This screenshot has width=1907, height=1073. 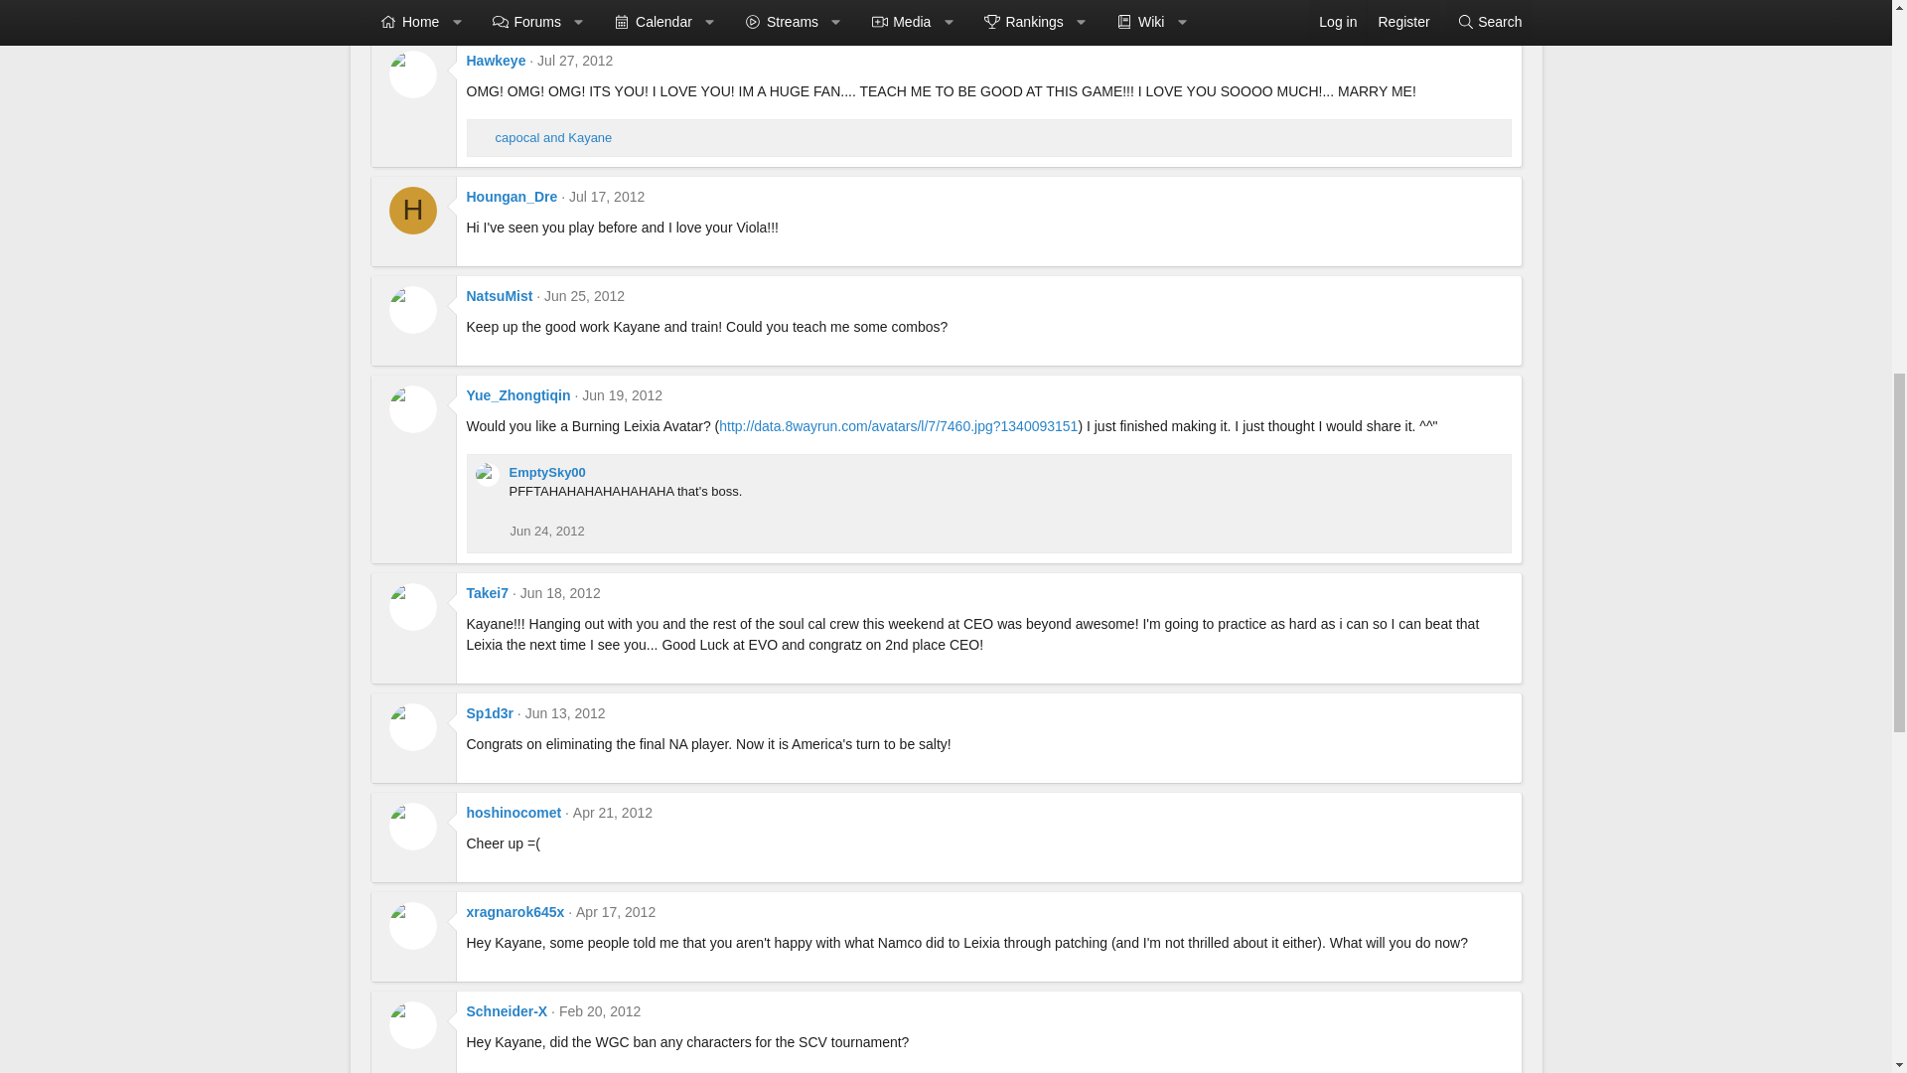 I want to click on Jul 27, 2012 at 12:51 PM, so click(x=574, y=60).